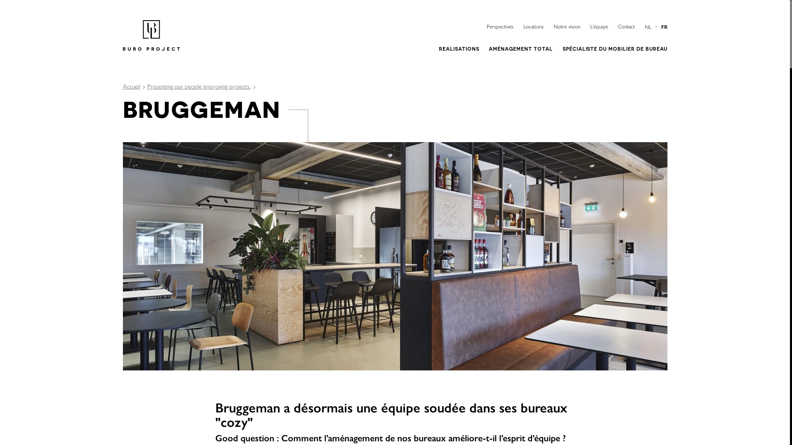 The height and width of the screenshot is (445, 792). Describe the element at coordinates (132, 86) in the screenshot. I see `Accueil` at that location.